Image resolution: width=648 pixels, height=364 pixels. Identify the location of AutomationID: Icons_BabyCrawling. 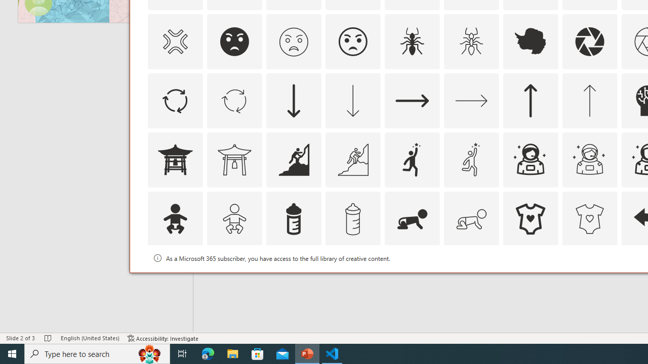
(412, 218).